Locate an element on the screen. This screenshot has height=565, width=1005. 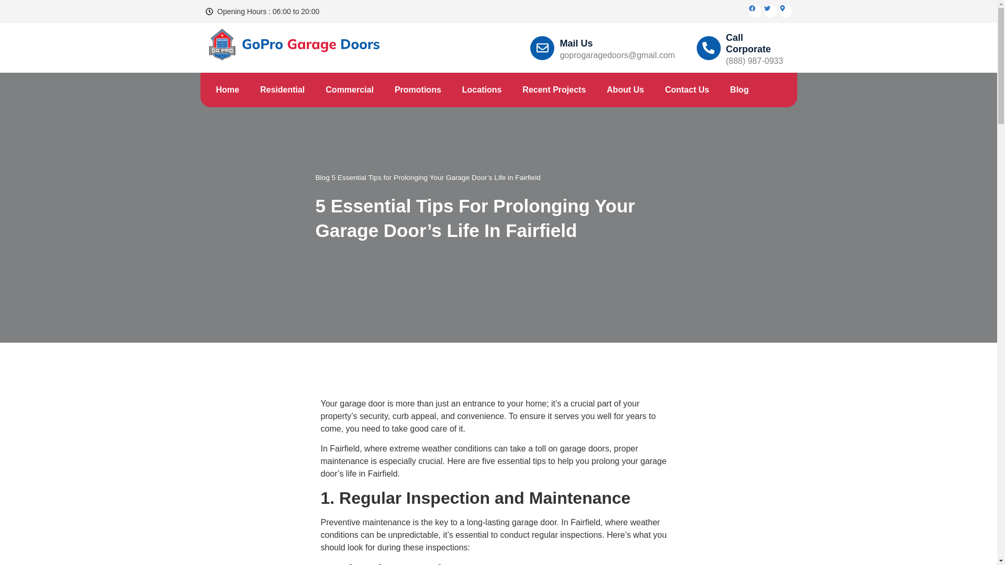
Residential is located at coordinates (282, 90).